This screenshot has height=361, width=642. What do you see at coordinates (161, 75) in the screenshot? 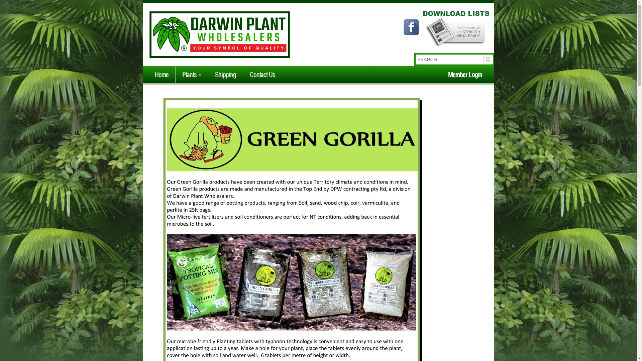
I see `Home` at bounding box center [161, 75].